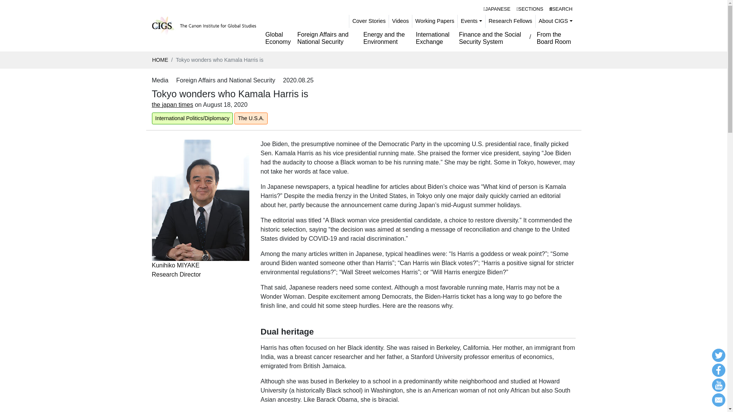  I want to click on Global Economy, so click(278, 38).